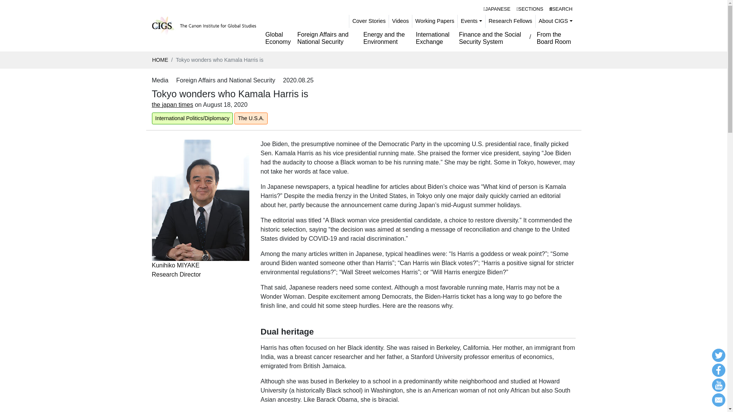  I want to click on Global Economy, so click(278, 38).